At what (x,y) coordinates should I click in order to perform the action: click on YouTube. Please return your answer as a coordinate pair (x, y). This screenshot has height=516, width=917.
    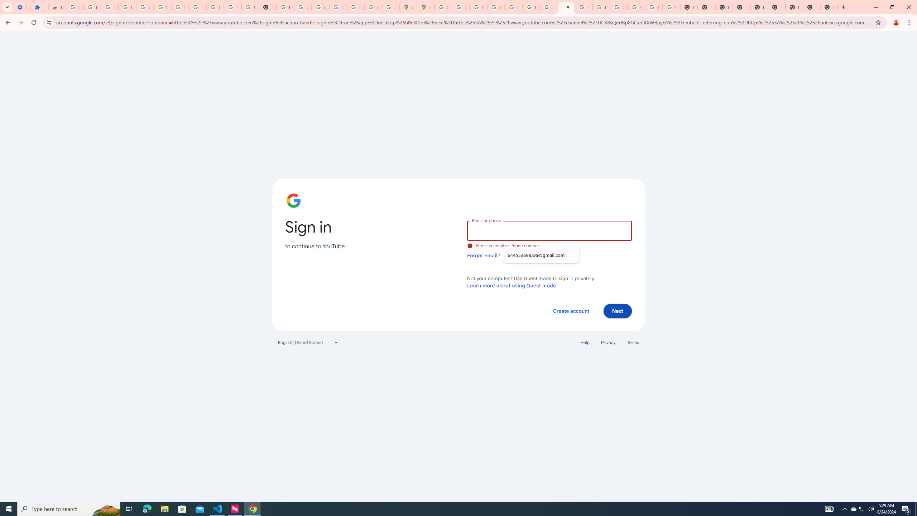
    Looking at the image, I should click on (566, 7).